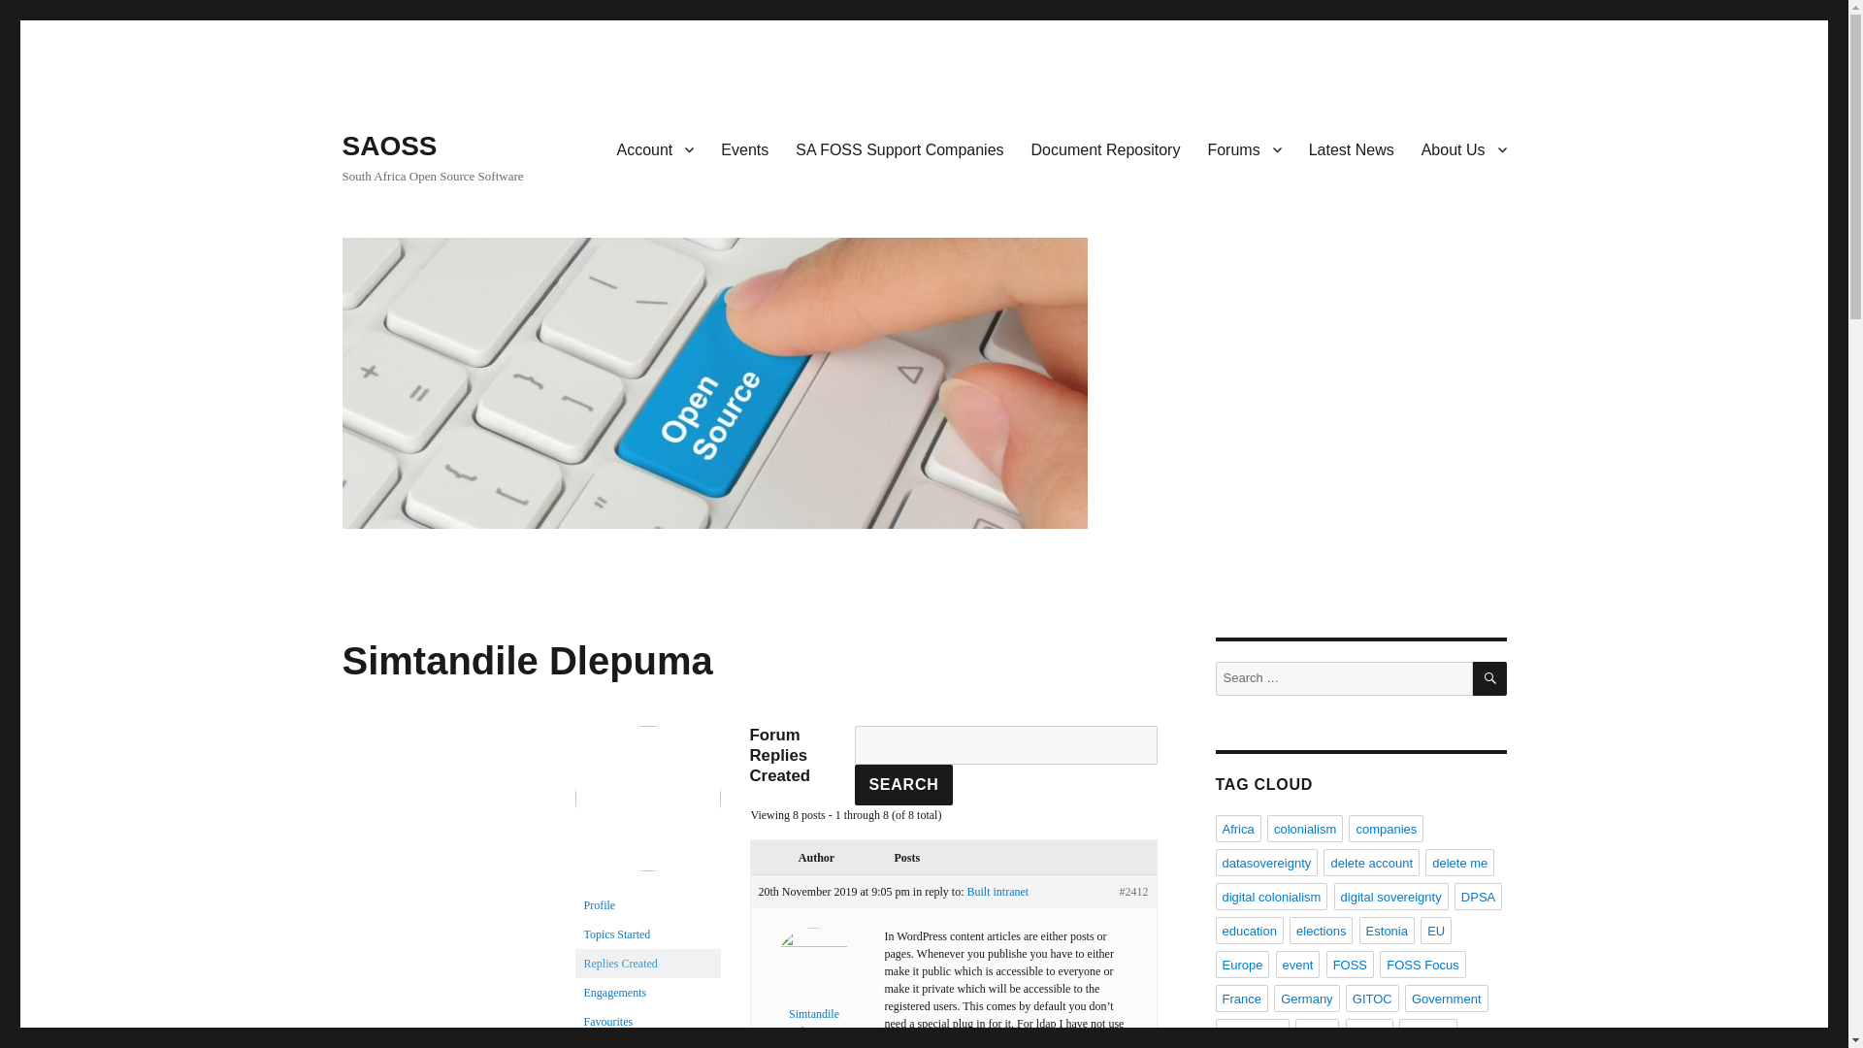  Describe the element at coordinates (388, 146) in the screenshot. I see `SAOSS` at that location.